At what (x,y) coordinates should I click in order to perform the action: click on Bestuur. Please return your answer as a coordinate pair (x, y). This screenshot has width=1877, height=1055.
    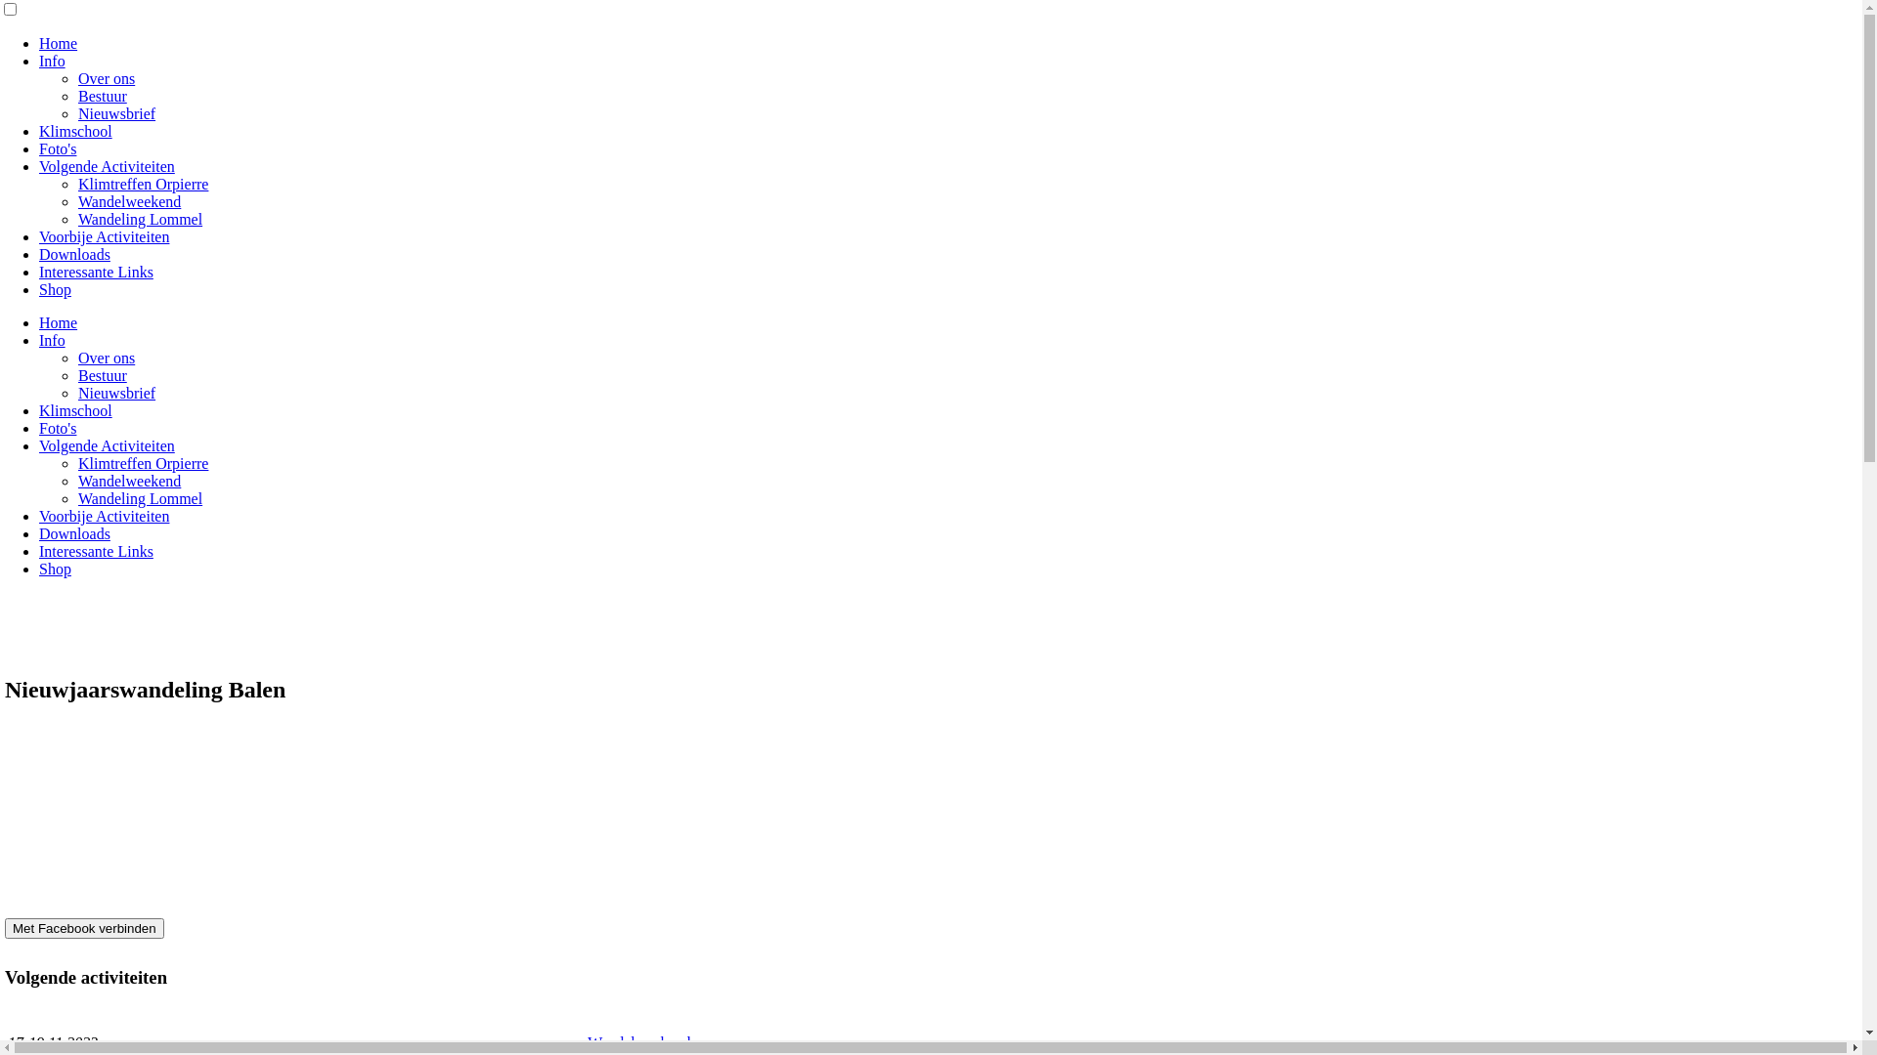
    Looking at the image, I should click on (103, 375).